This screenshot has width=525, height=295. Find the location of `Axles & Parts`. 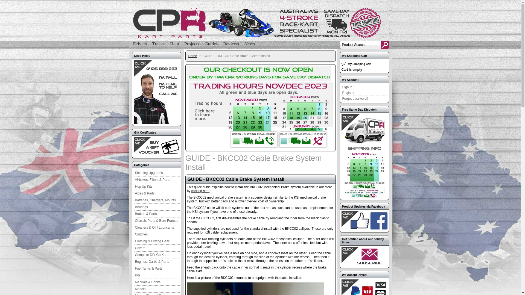

Axles & Parts is located at coordinates (157, 193).